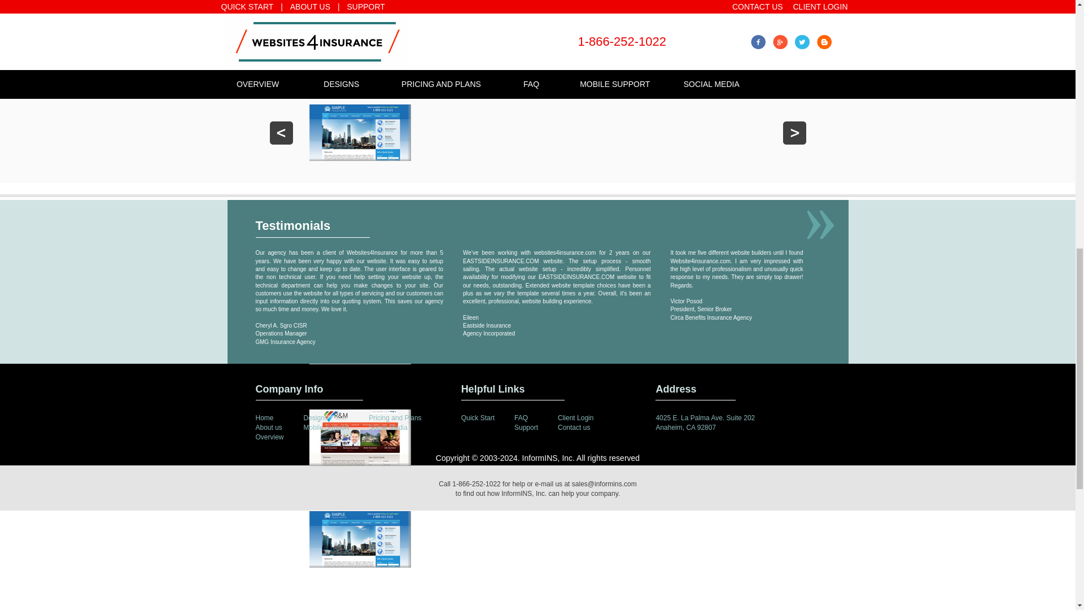 The height and width of the screenshot is (610, 1084). What do you see at coordinates (268, 427) in the screenshot?
I see `About us` at bounding box center [268, 427].